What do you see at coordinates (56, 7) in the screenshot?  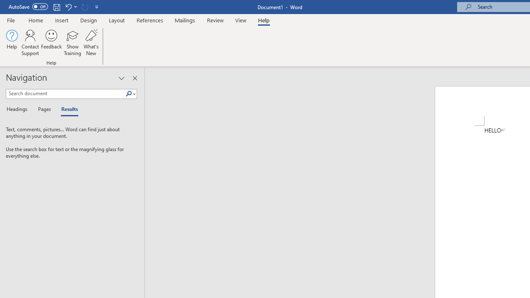 I see `Save` at bounding box center [56, 7].